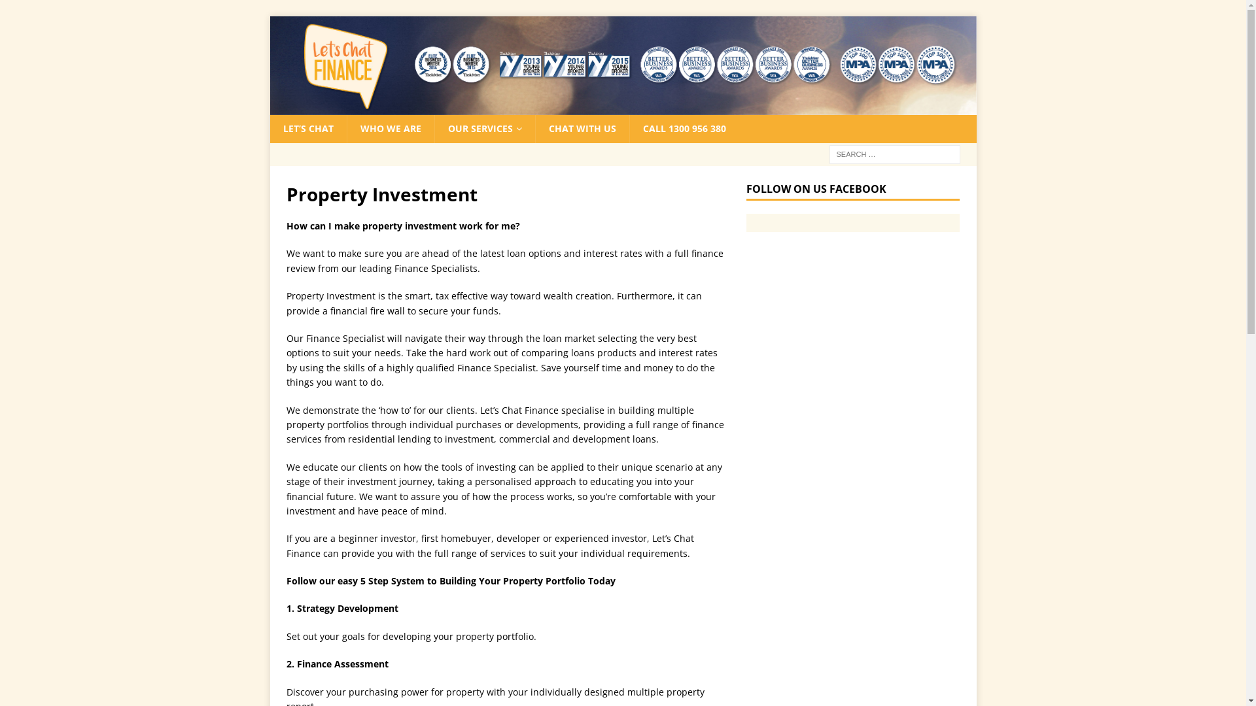 The width and height of the screenshot is (1256, 706). Describe the element at coordinates (485, 129) in the screenshot. I see `OUR SERVICES` at that location.